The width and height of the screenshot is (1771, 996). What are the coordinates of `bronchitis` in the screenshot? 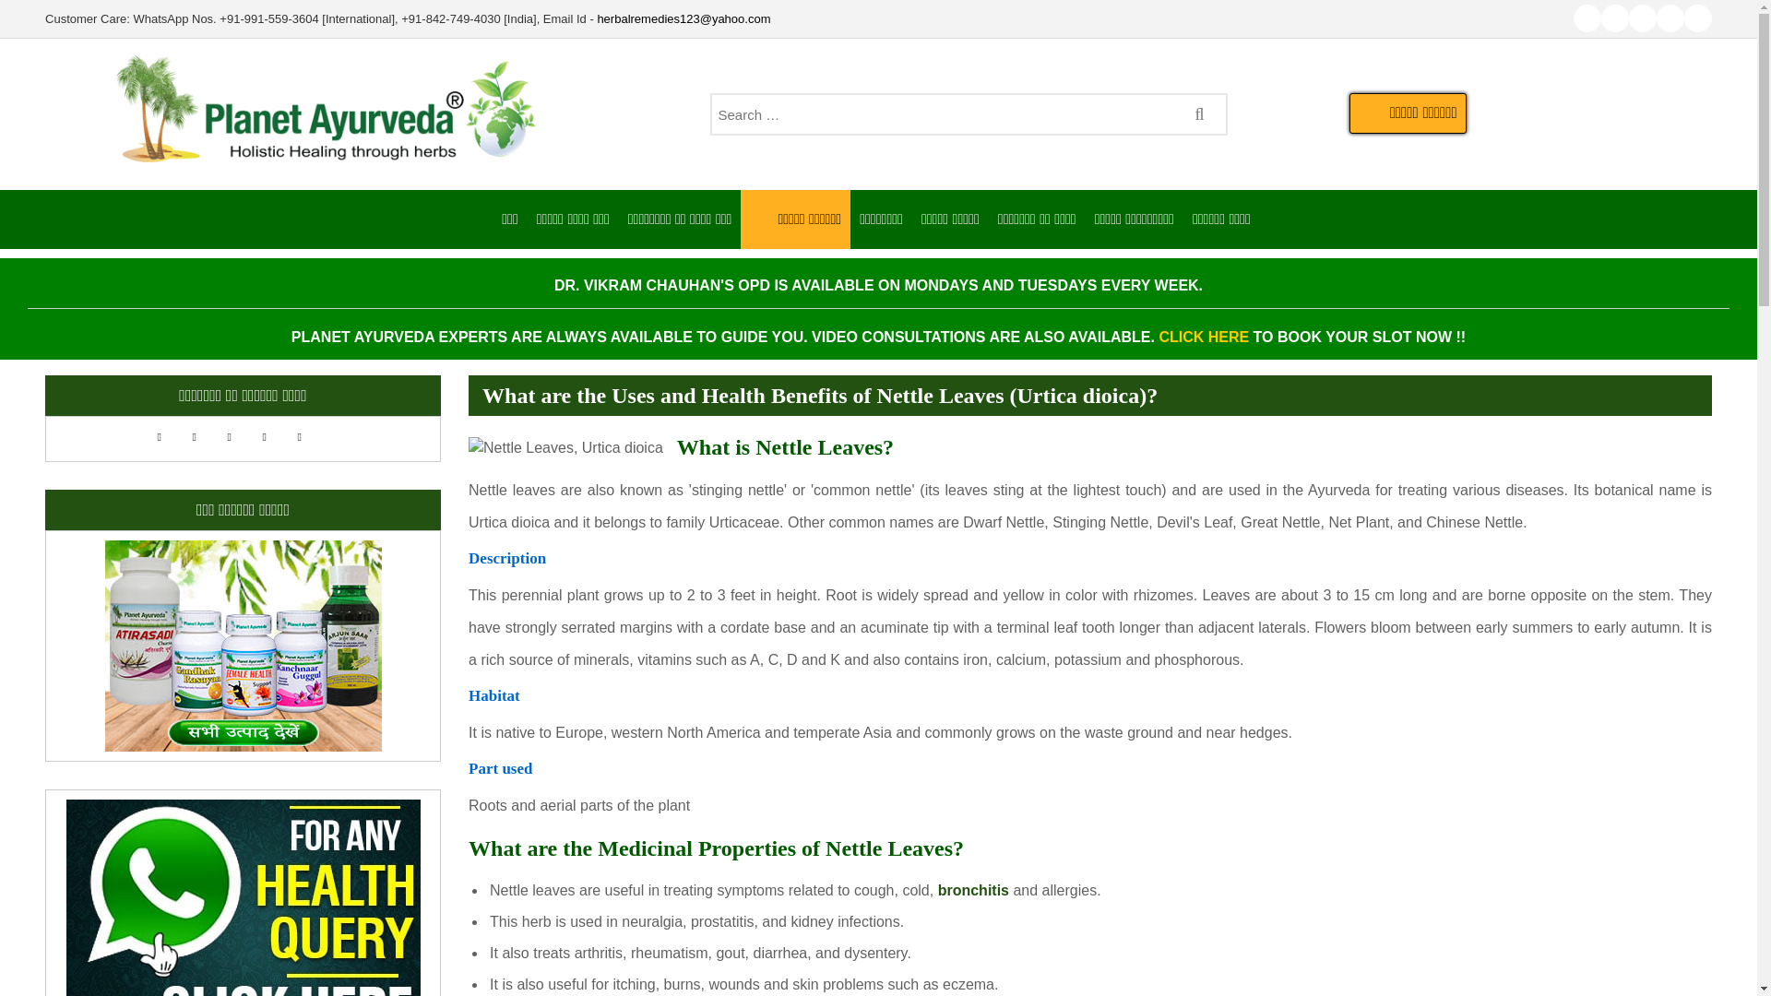 It's located at (974, 955).